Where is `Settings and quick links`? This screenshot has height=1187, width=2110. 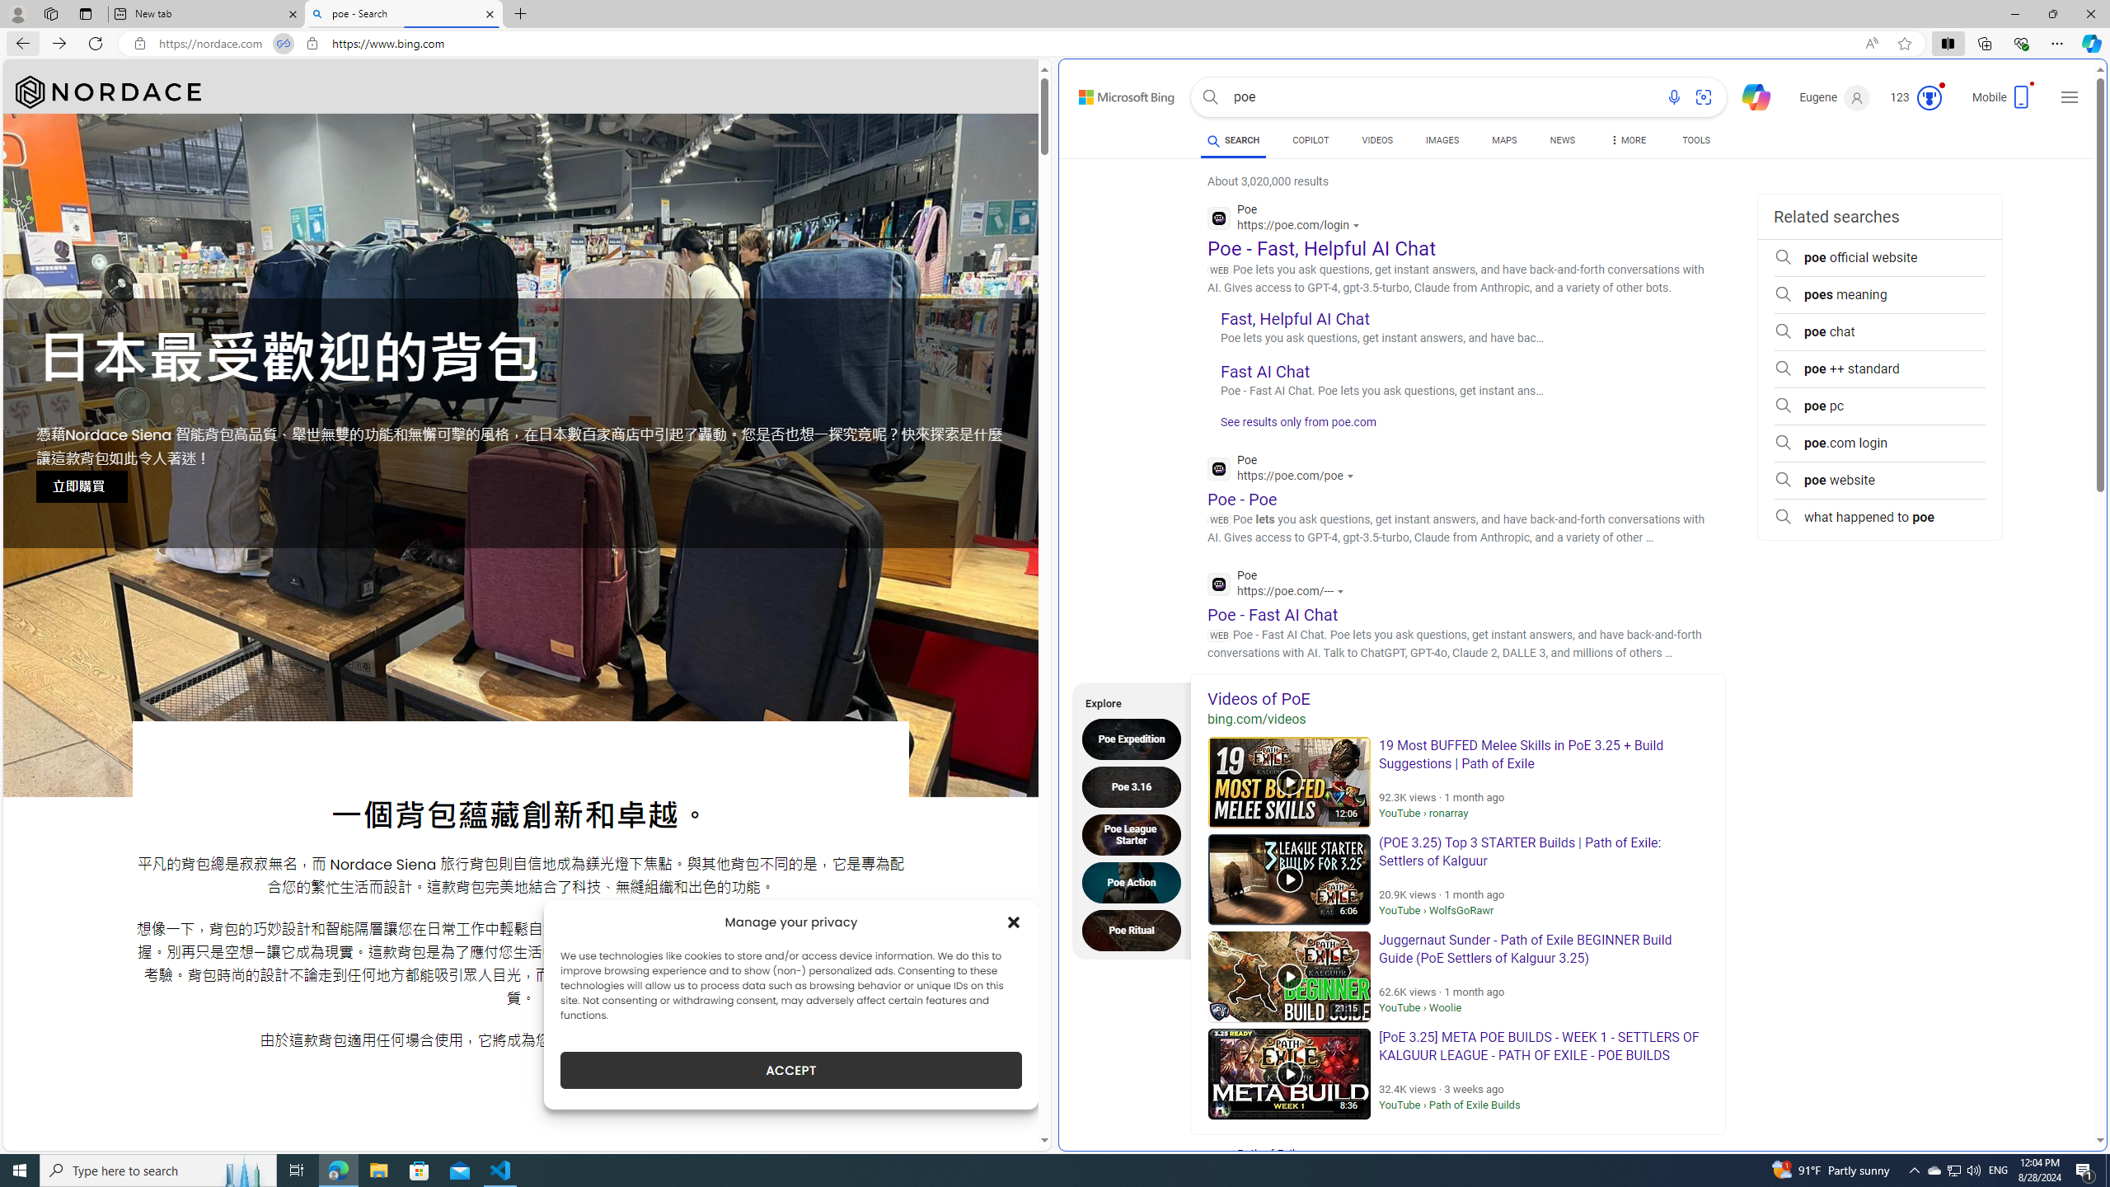
Settings and quick links is located at coordinates (2070, 97).